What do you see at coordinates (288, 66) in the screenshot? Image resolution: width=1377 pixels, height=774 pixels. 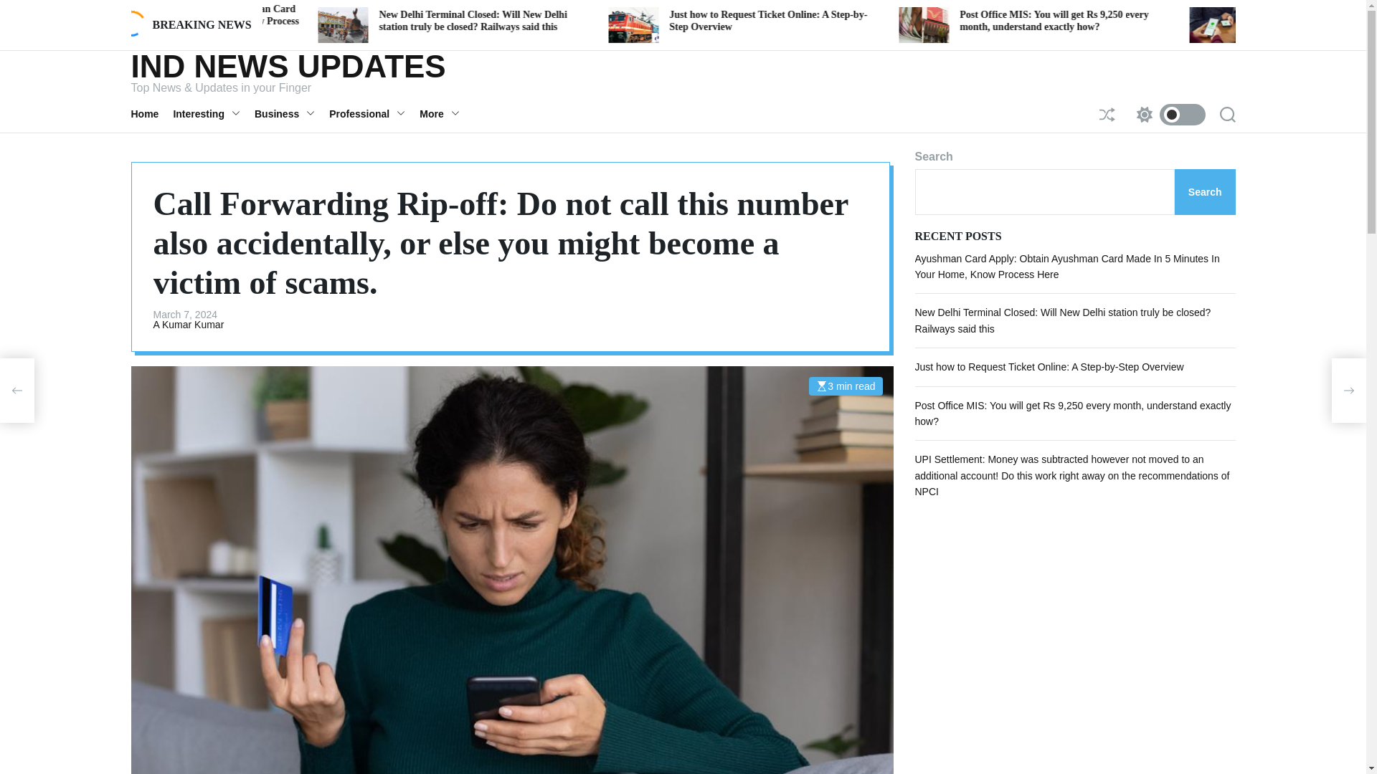 I see `IND NEWS UPDATES` at bounding box center [288, 66].